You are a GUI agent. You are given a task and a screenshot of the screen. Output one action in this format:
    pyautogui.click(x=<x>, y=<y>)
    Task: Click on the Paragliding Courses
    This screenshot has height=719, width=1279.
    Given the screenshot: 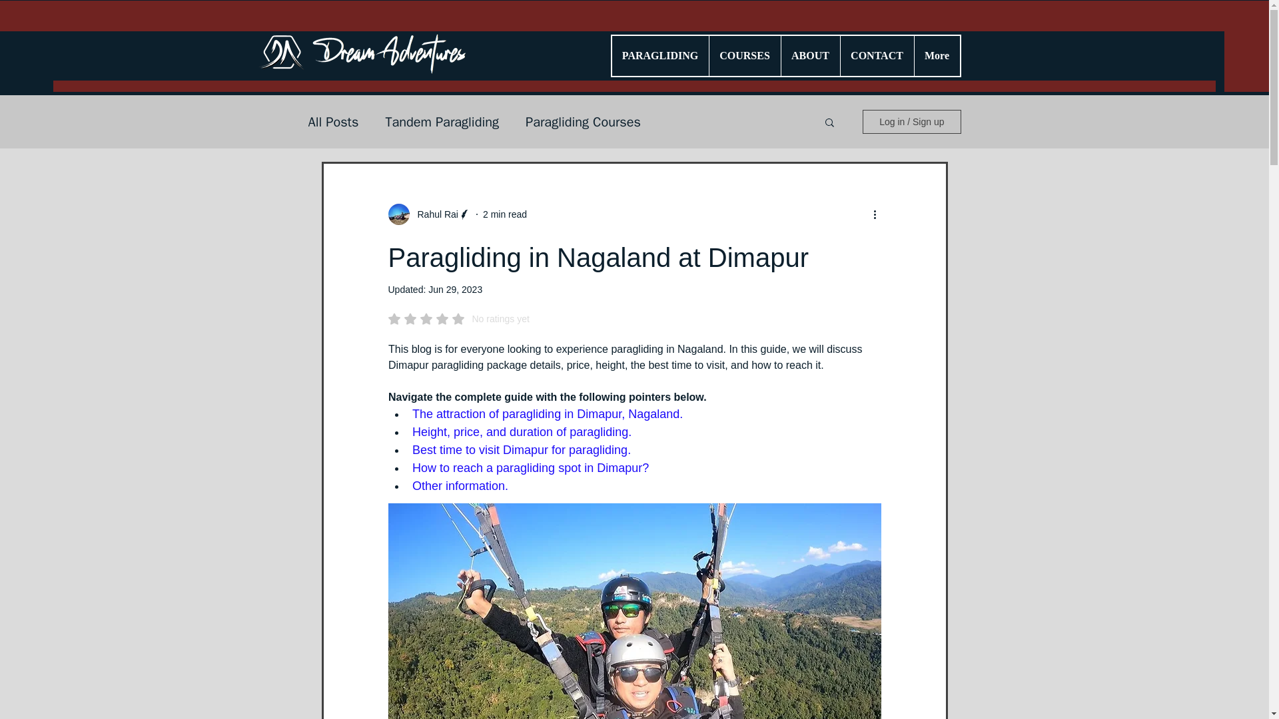 What is the action you would take?
    pyautogui.click(x=583, y=121)
    